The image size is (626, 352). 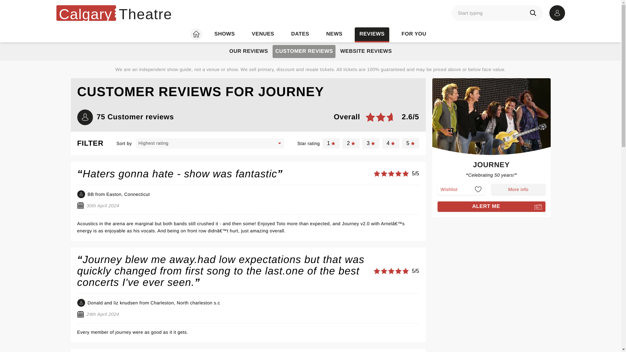 What do you see at coordinates (372, 35) in the screenshot?
I see `REVIEWS` at bounding box center [372, 35].